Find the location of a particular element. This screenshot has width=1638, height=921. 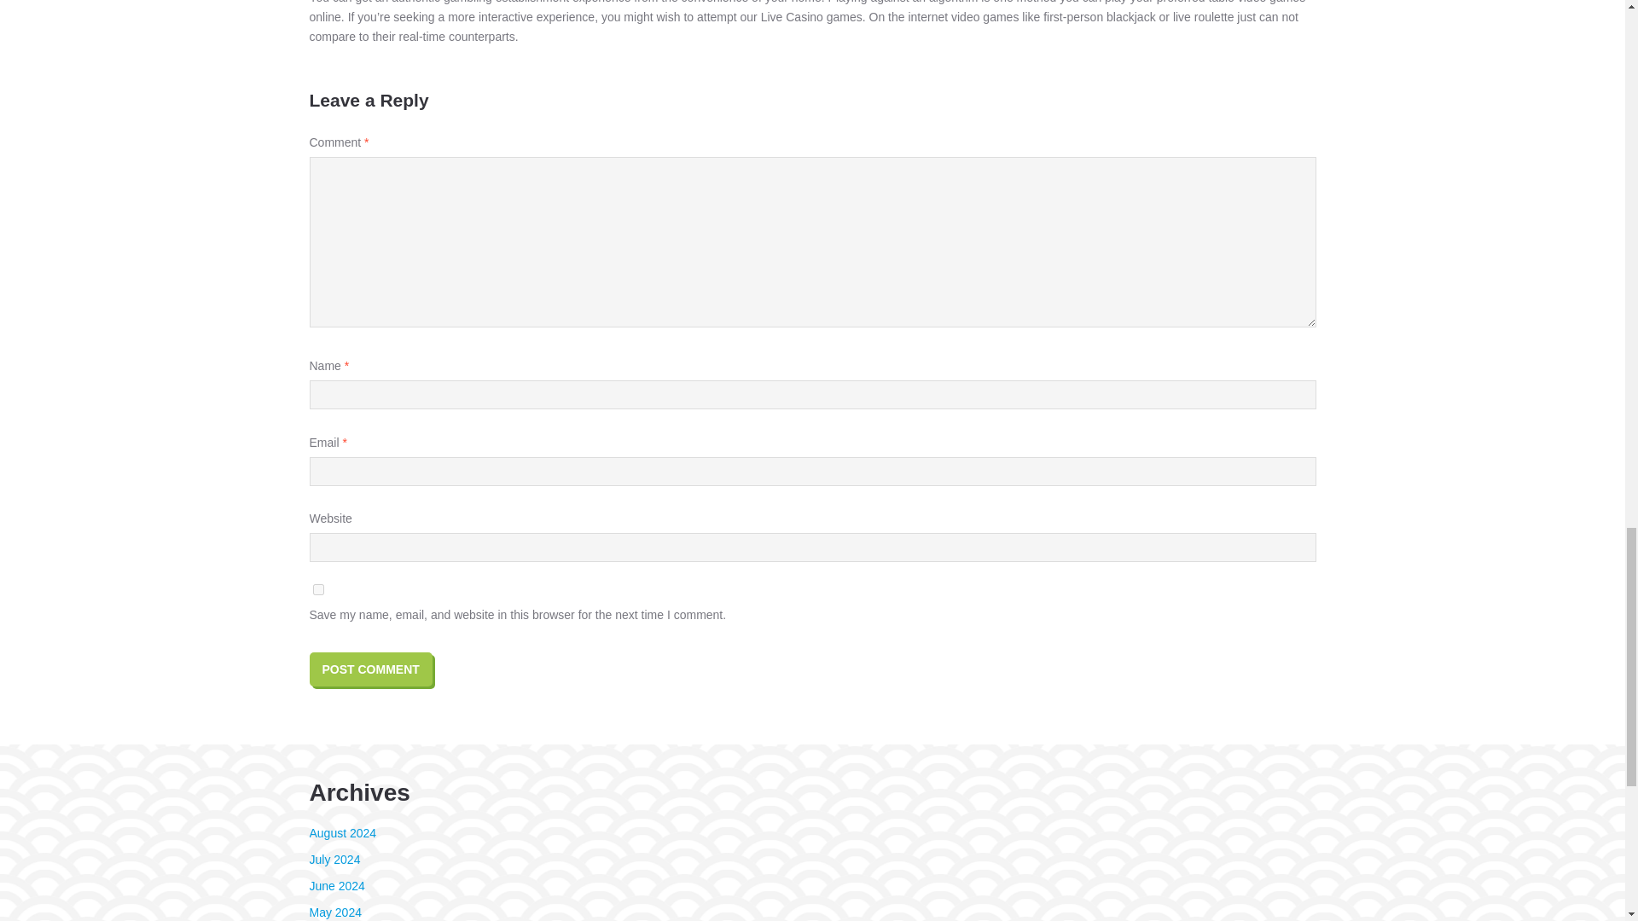

yes is located at coordinates (317, 588).